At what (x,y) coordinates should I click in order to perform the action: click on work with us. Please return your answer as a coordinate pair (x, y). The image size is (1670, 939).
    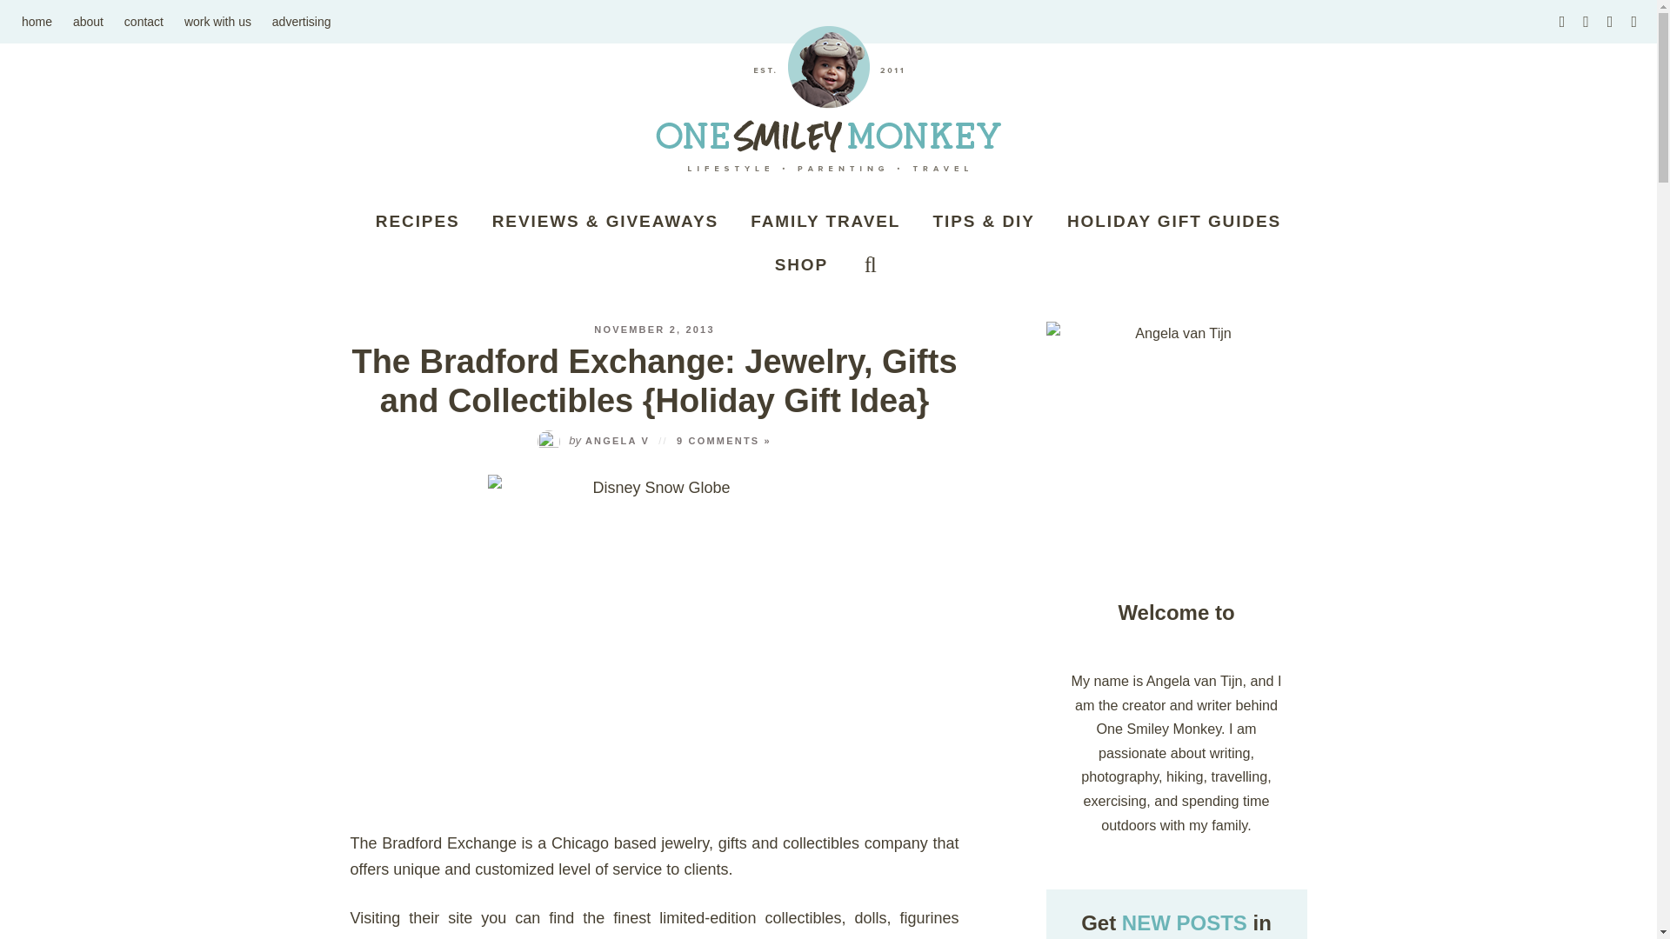
    Looking at the image, I should click on (217, 21).